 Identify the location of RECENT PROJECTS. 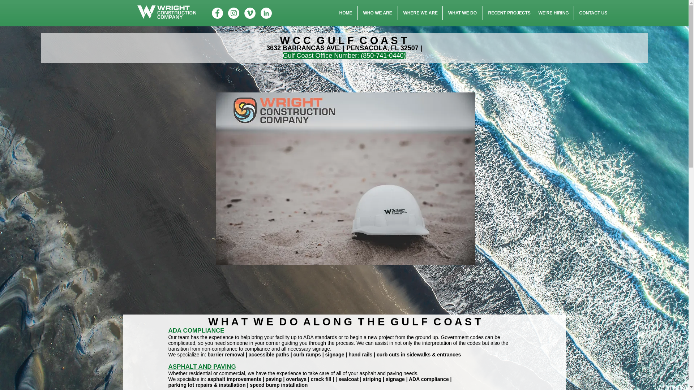
(508, 13).